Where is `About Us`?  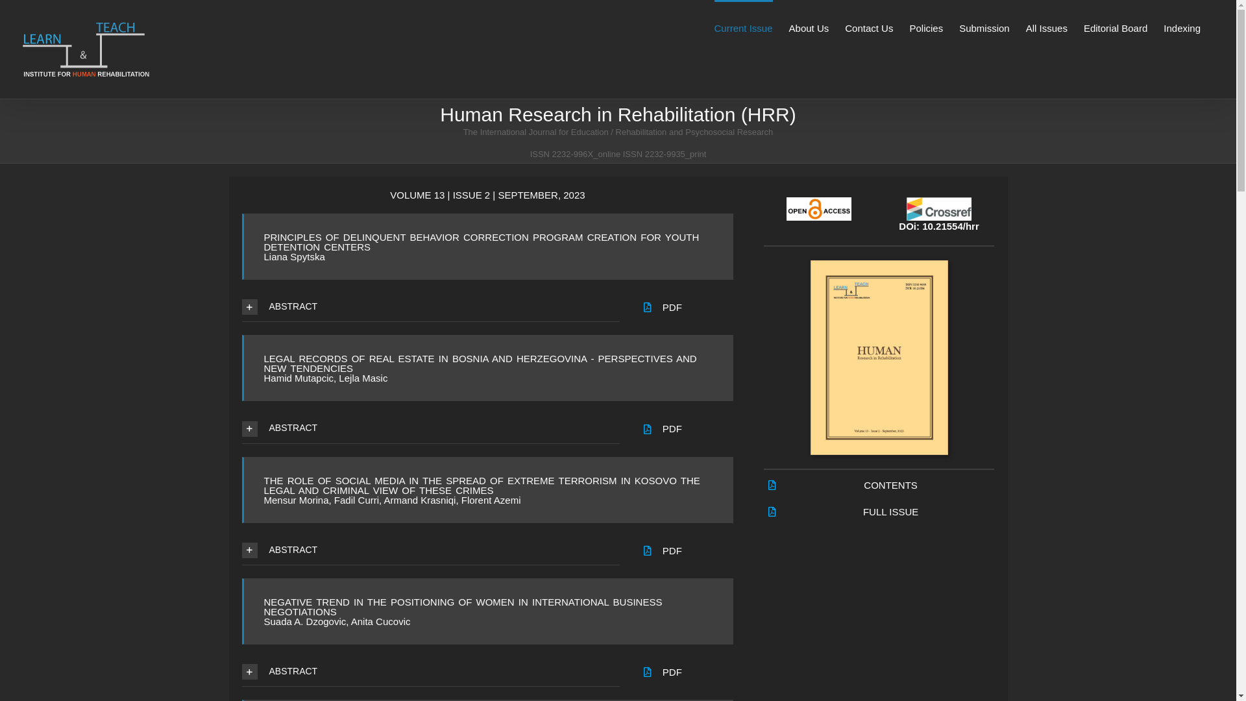
About Us is located at coordinates (809, 27).